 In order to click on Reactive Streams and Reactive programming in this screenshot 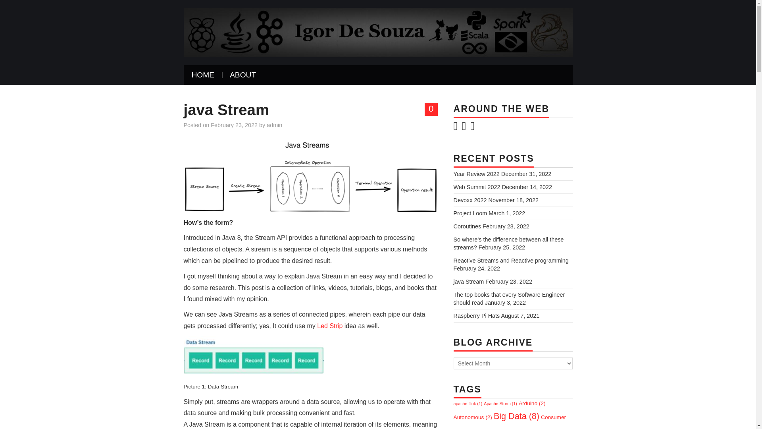, I will do `click(511, 261)`.